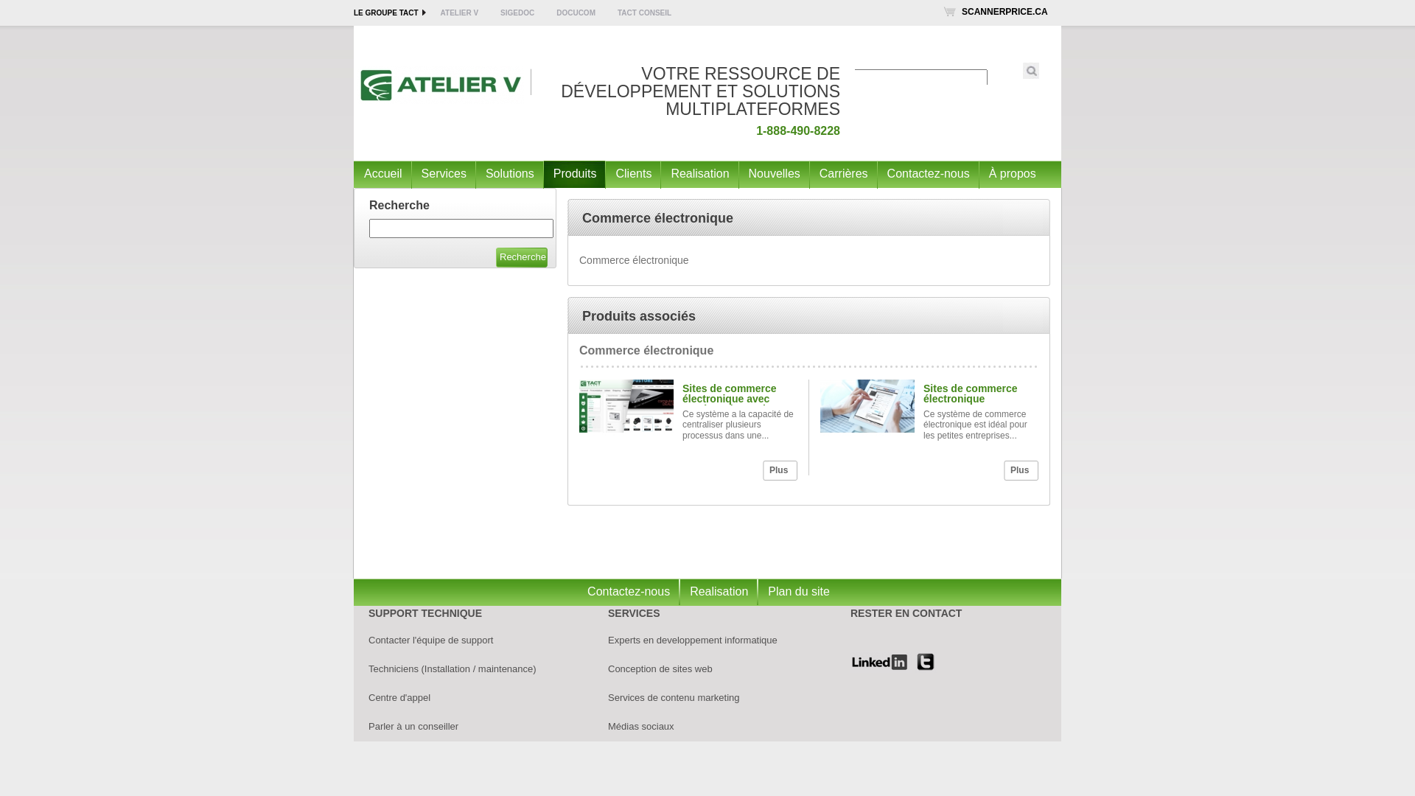  What do you see at coordinates (517, 13) in the screenshot?
I see `SIGEDOC` at bounding box center [517, 13].